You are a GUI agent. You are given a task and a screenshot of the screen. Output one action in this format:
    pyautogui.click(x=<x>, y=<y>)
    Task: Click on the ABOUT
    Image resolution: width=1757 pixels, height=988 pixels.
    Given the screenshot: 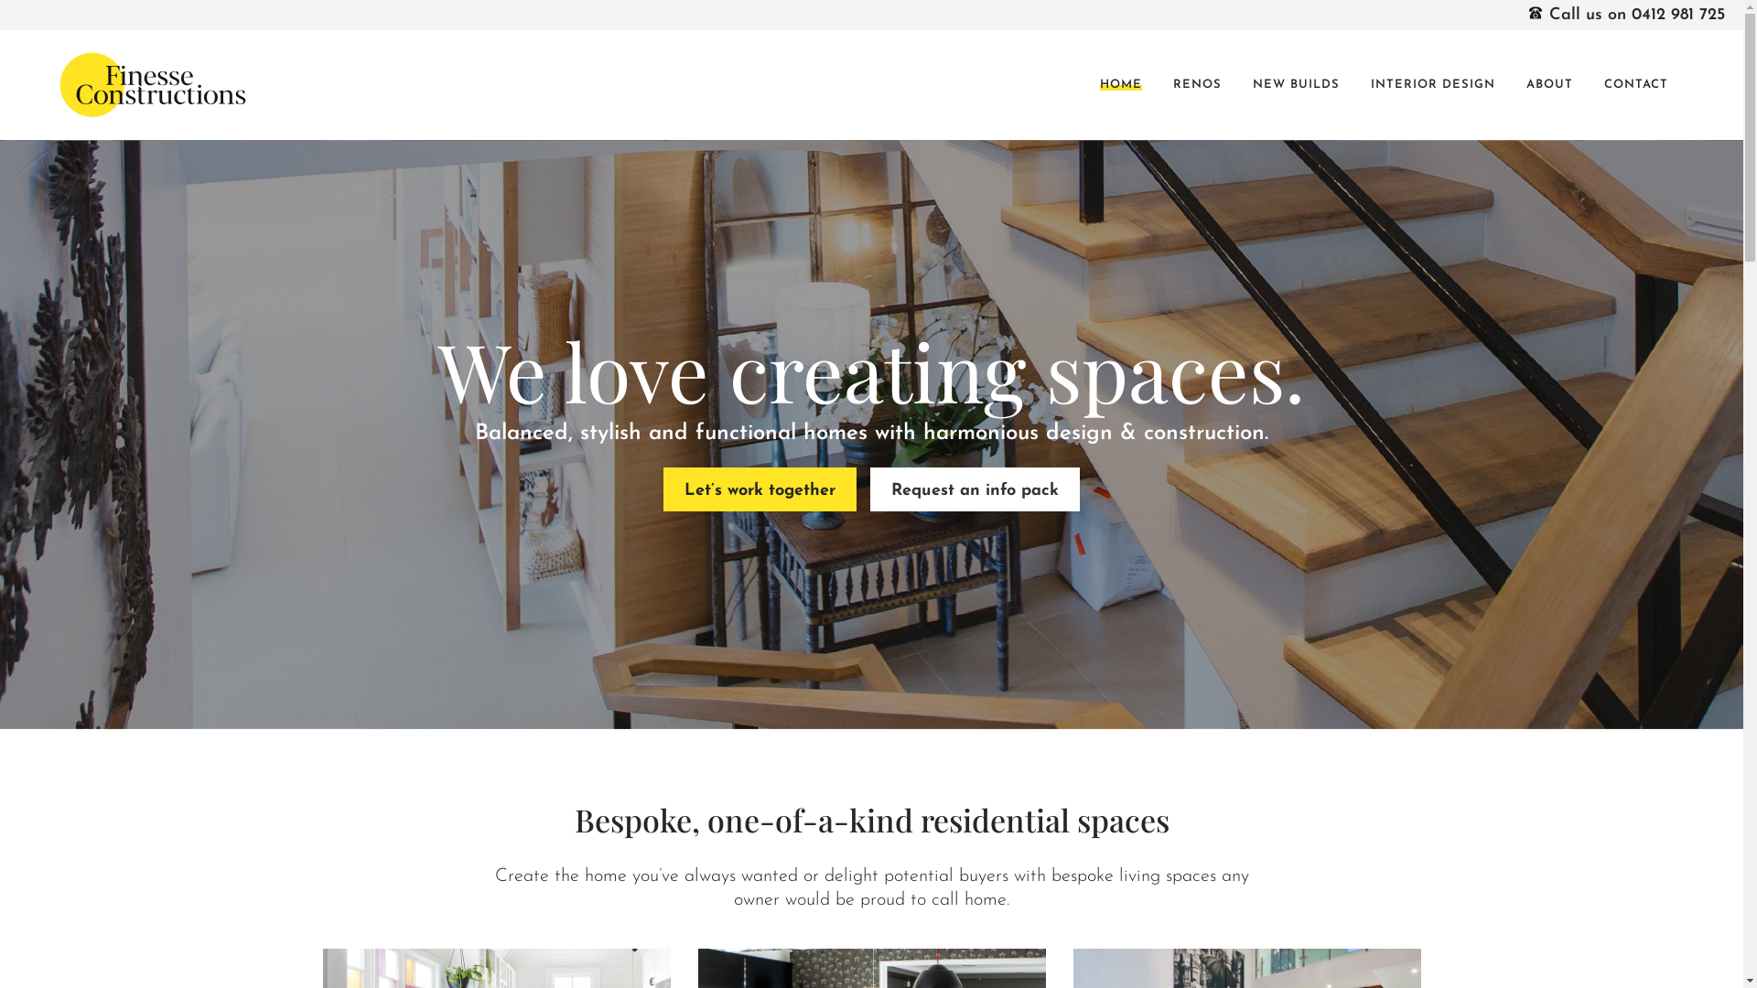 What is the action you would take?
    pyautogui.click(x=1550, y=85)
    